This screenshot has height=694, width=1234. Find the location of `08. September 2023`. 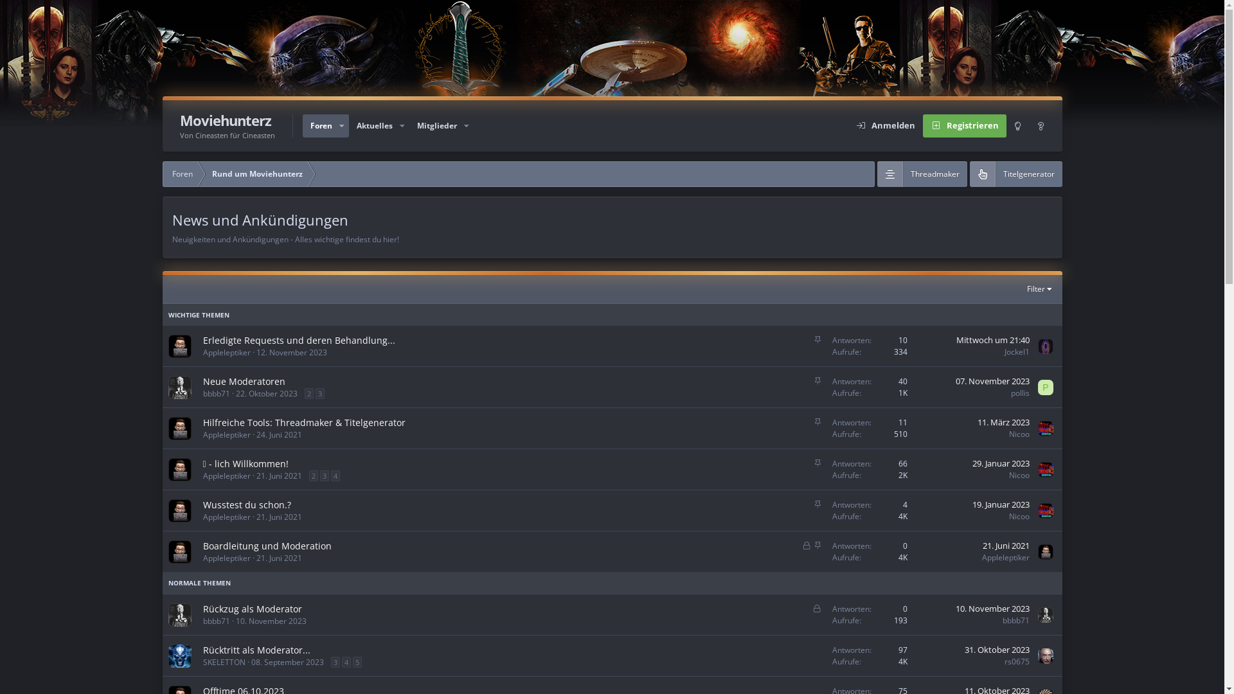

08. September 2023 is located at coordinates (287, 662).